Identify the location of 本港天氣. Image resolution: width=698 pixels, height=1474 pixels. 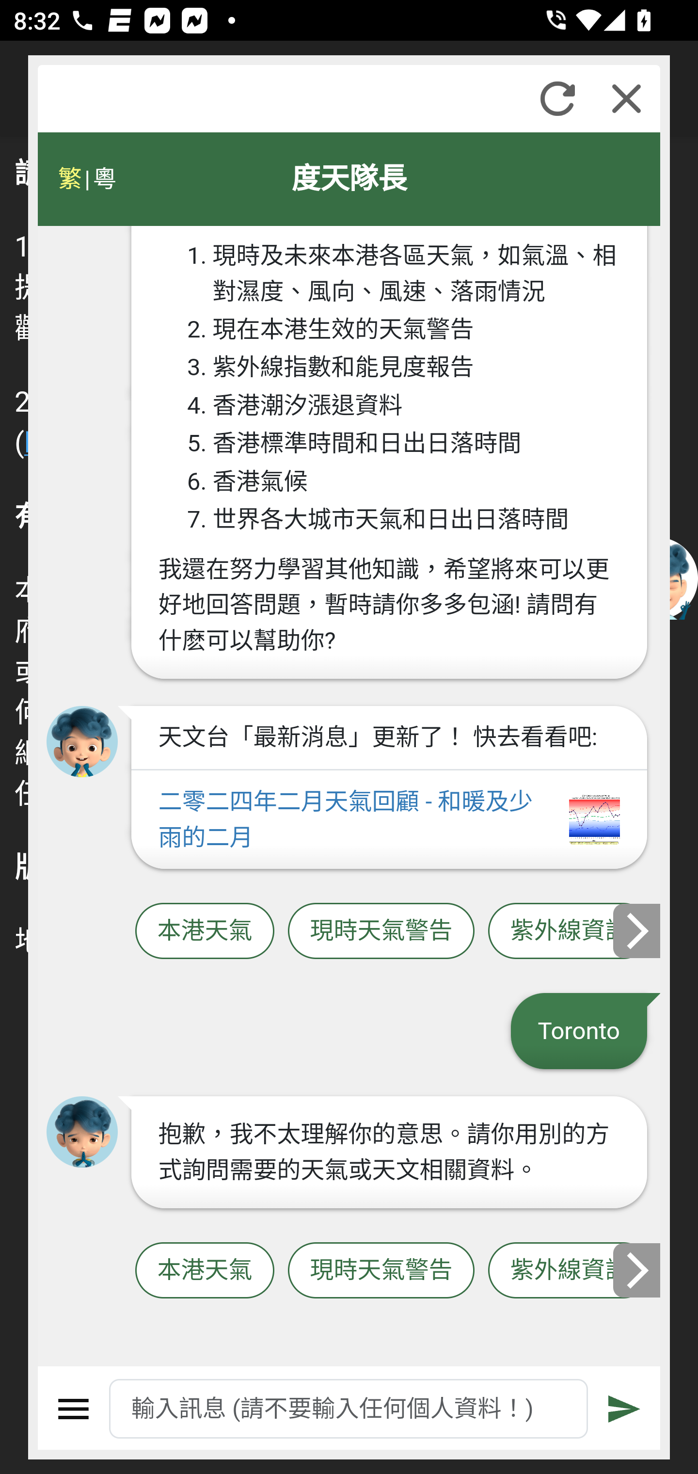
(205, 931).